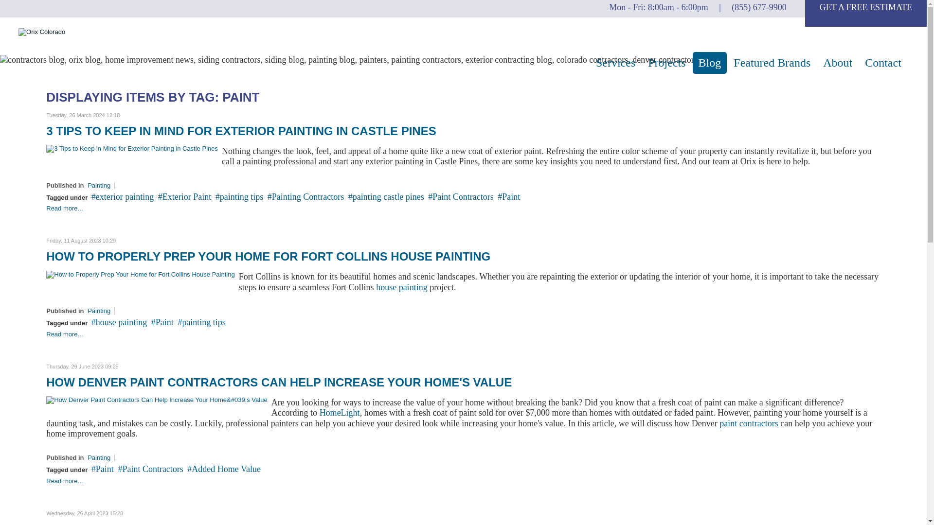 The image size is (934, 525). What do you see at coordinates (772, 63) in the screenshot?
I see `Featured Brands` at bounding box center [772, 63].